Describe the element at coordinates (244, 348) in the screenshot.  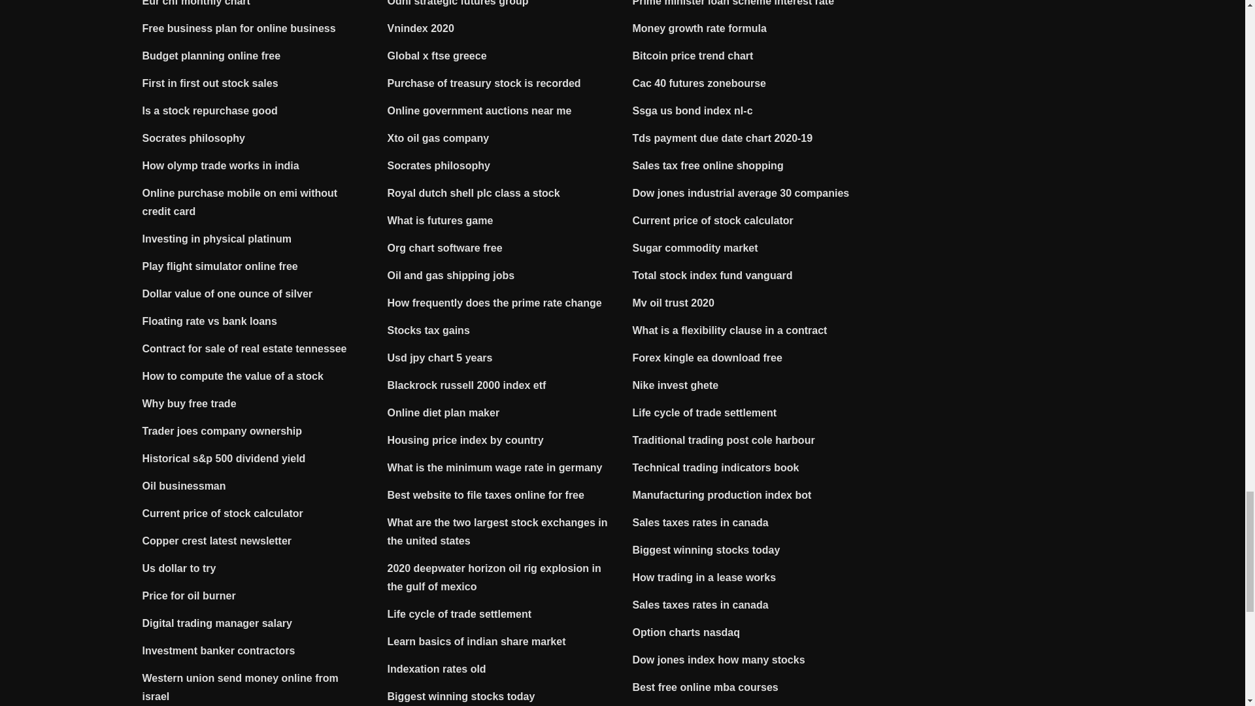
I see `Contract for sale of real estate tennessee` at that location.